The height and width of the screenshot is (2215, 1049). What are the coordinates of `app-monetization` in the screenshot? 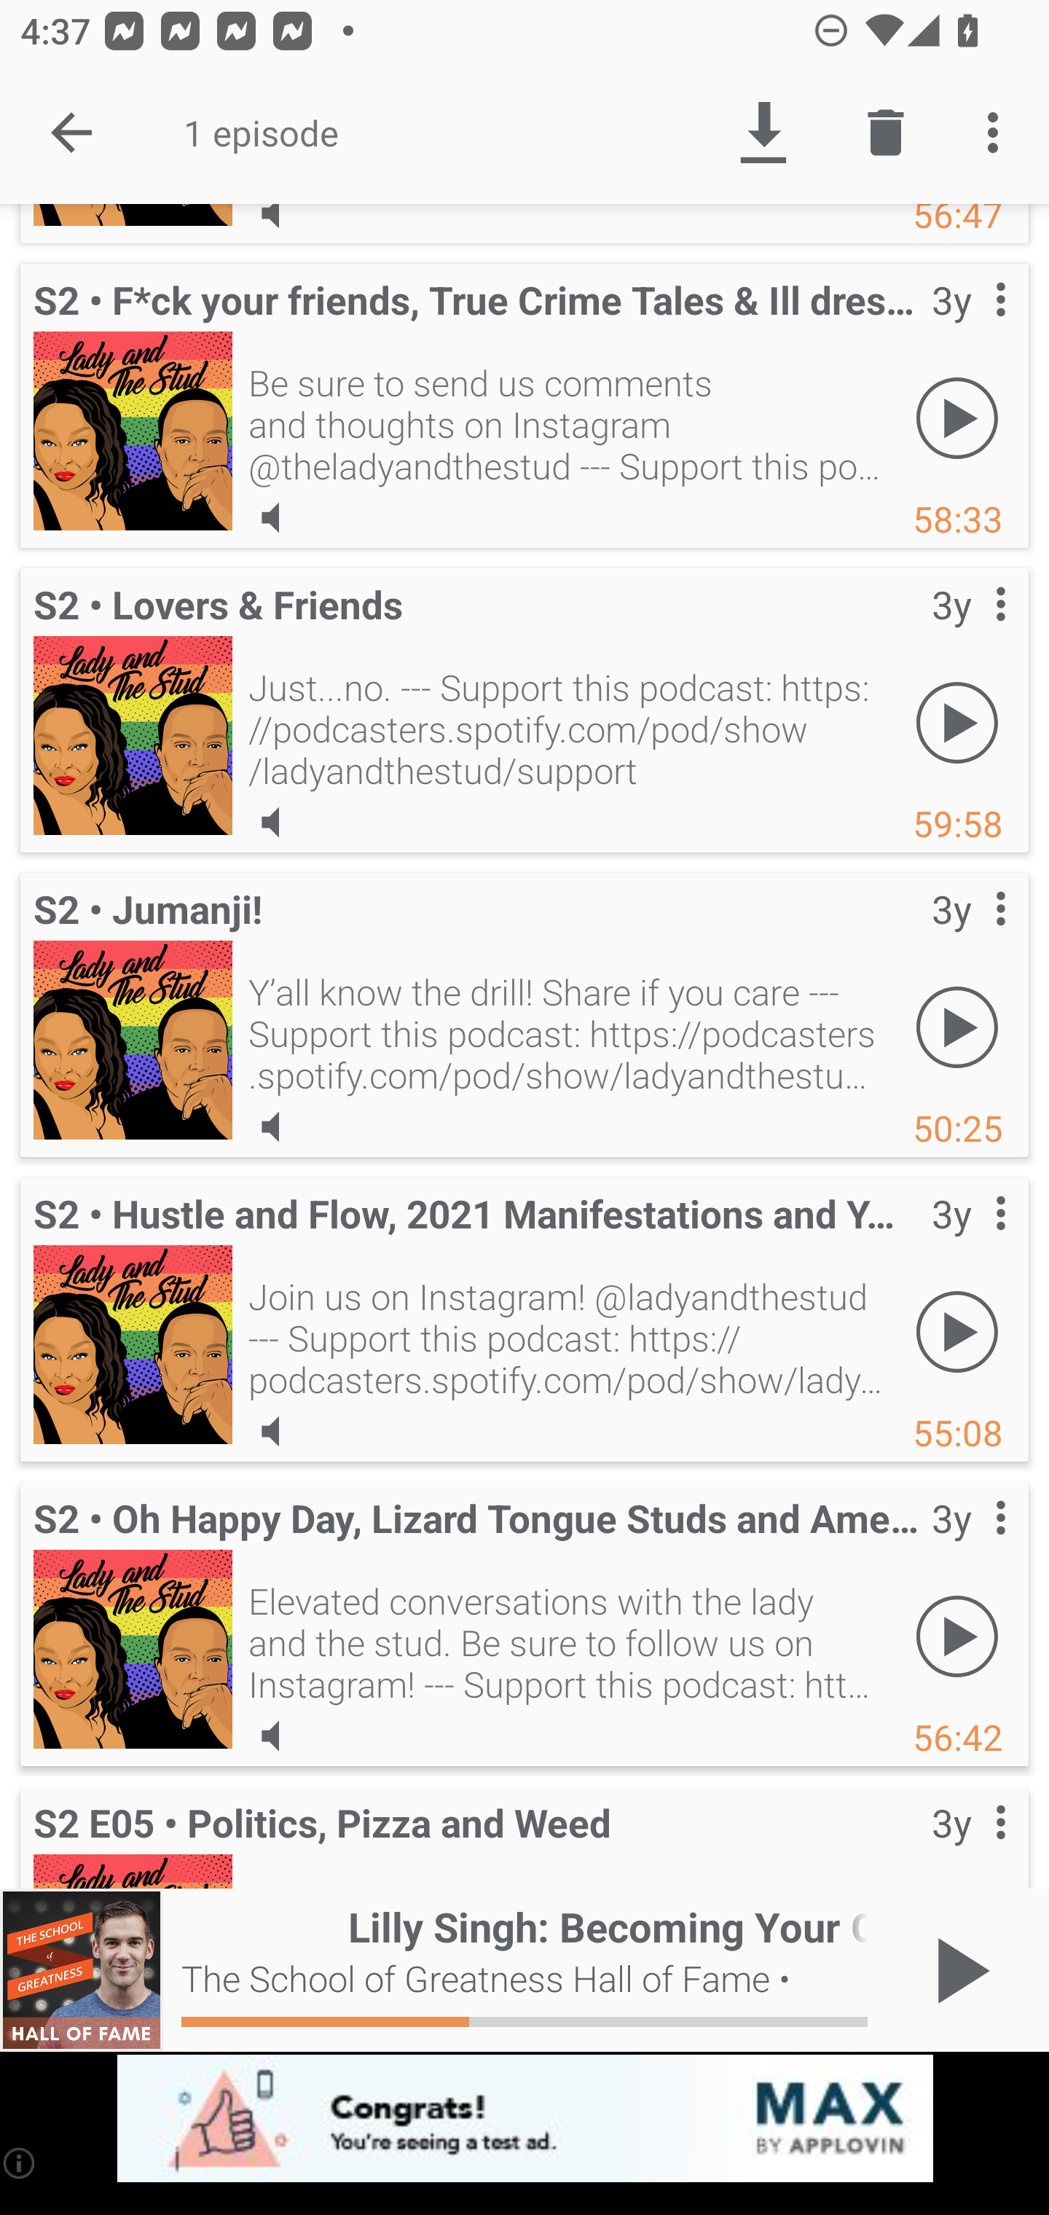 It's located at (524, 2120).